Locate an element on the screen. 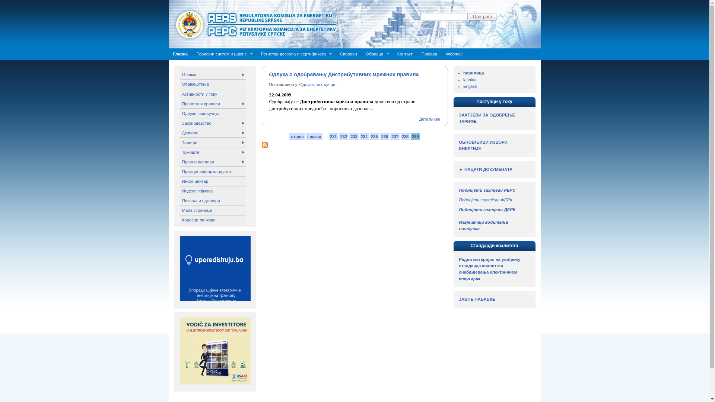  Webmail is located at coordinates (454, 54).